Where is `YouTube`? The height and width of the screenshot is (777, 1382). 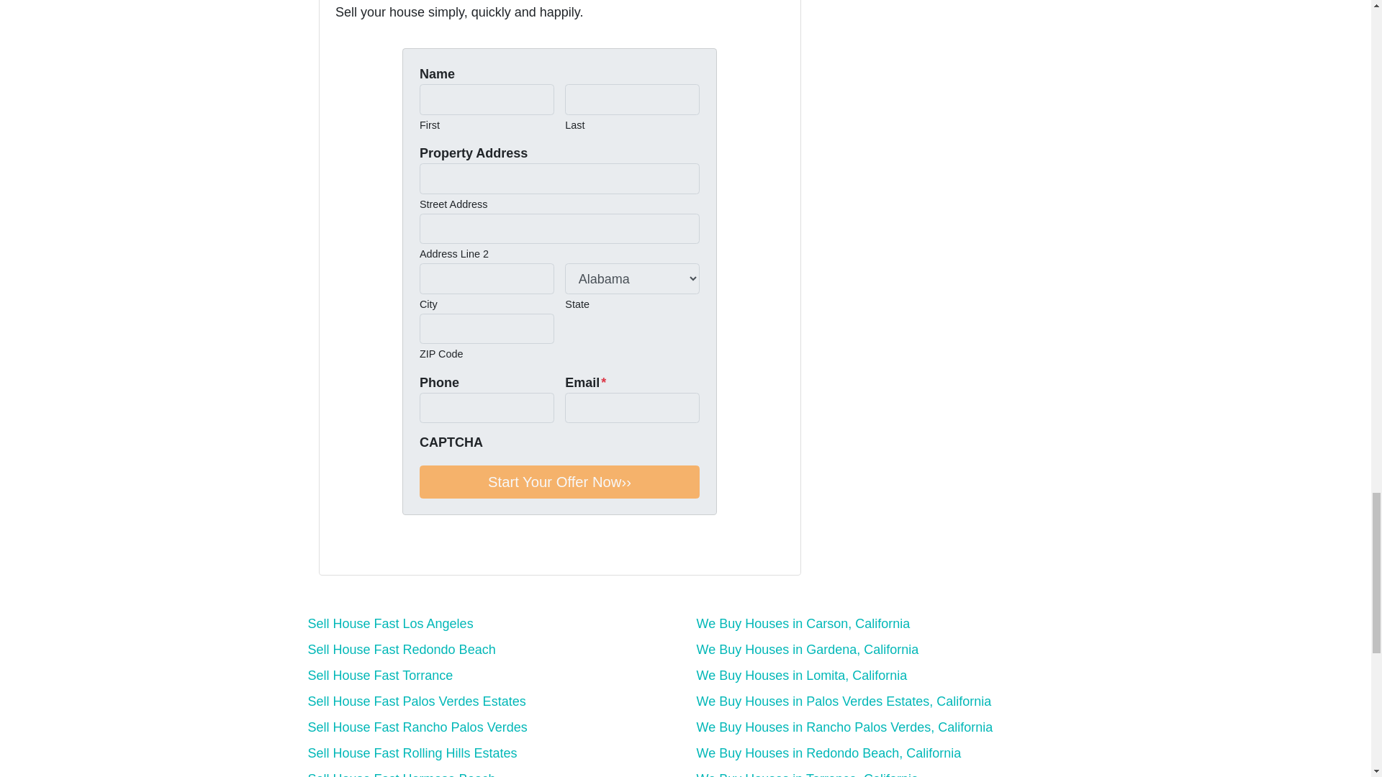
YouTube is located at coordinates (384, 550).